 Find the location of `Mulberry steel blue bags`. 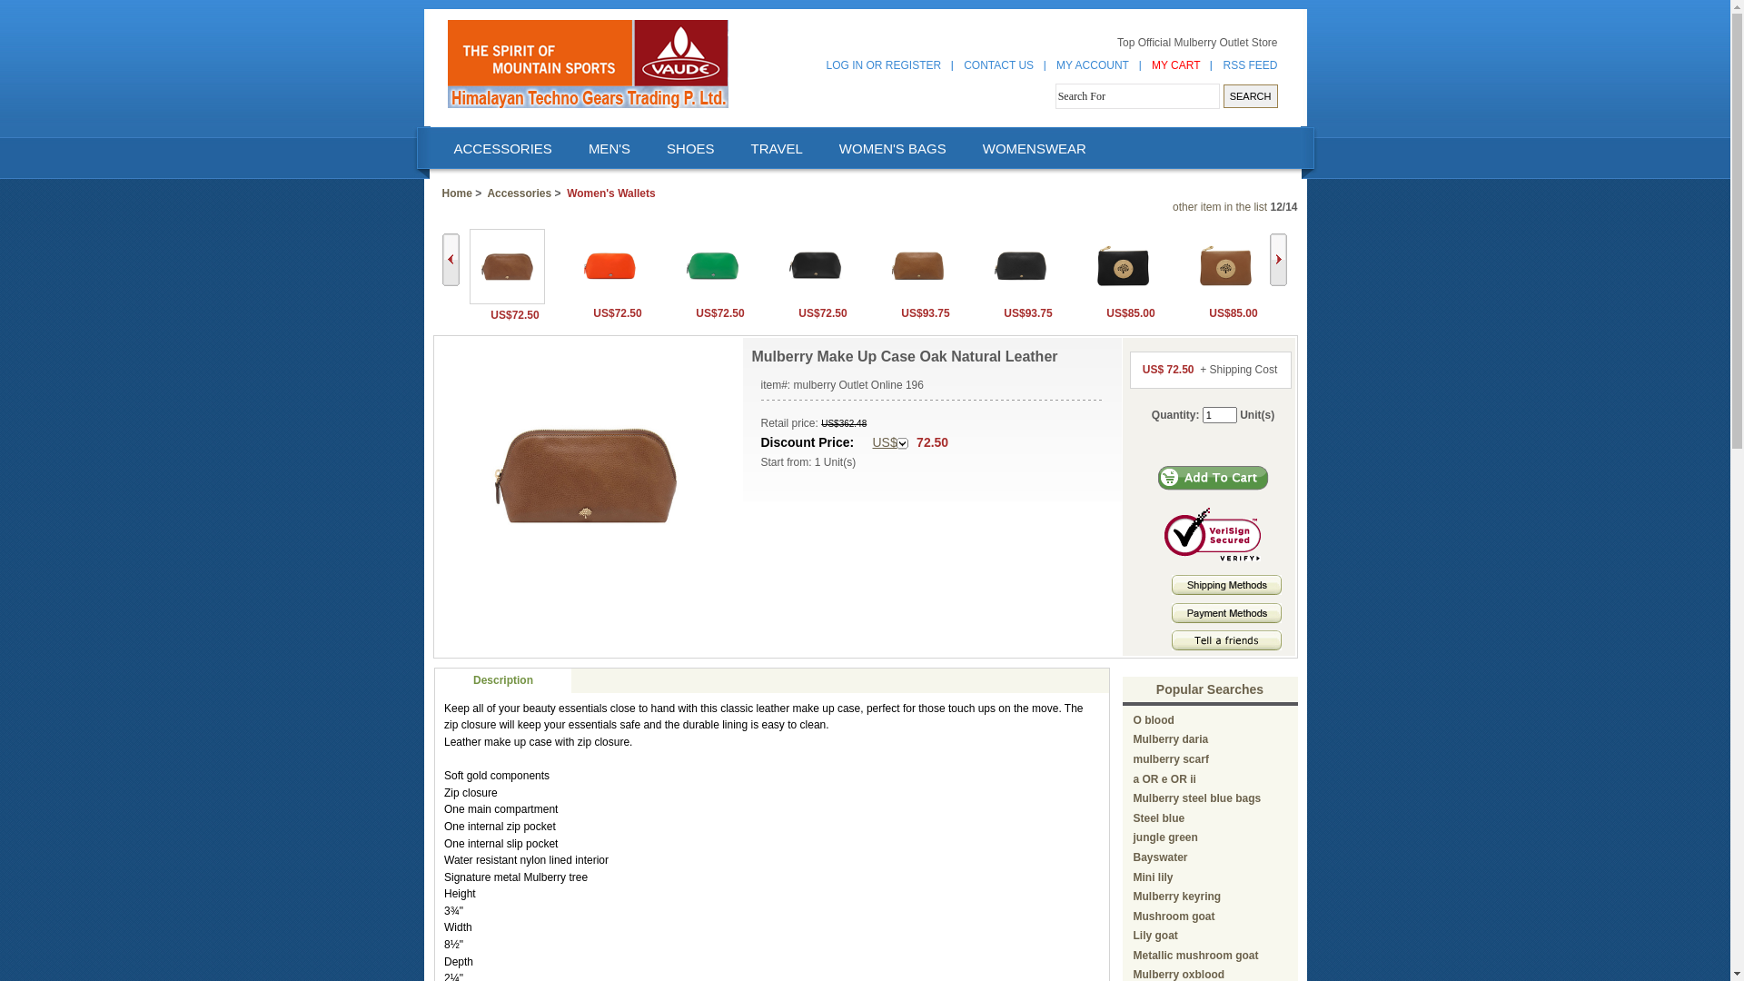

Mulberry steel blue bags is located at coordinates (1197, 798).